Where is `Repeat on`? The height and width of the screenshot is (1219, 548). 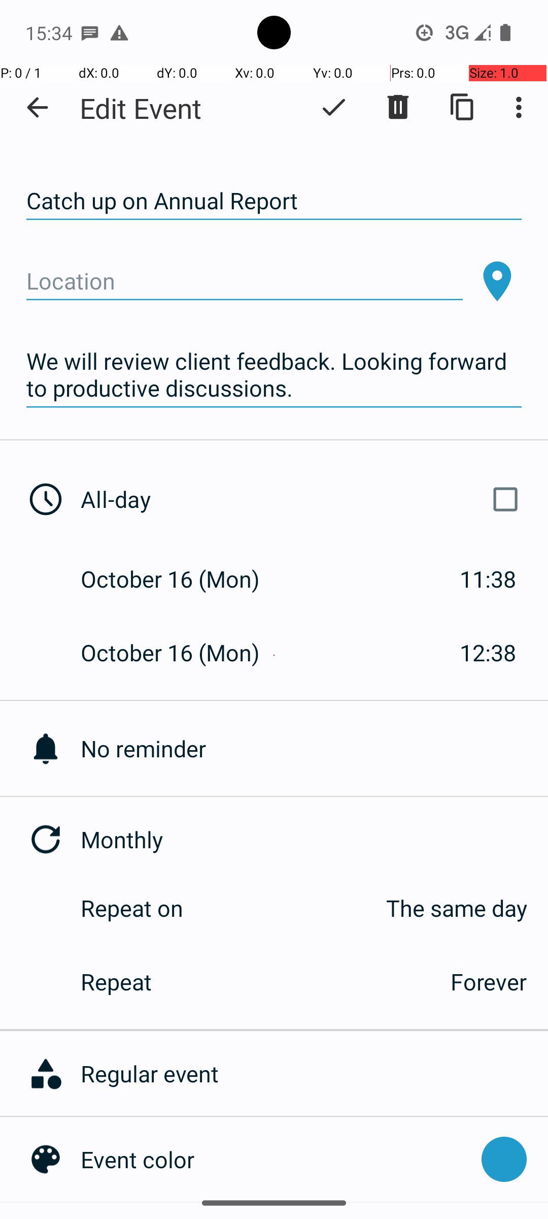
Repeat on is located at coordinates (132, 908).